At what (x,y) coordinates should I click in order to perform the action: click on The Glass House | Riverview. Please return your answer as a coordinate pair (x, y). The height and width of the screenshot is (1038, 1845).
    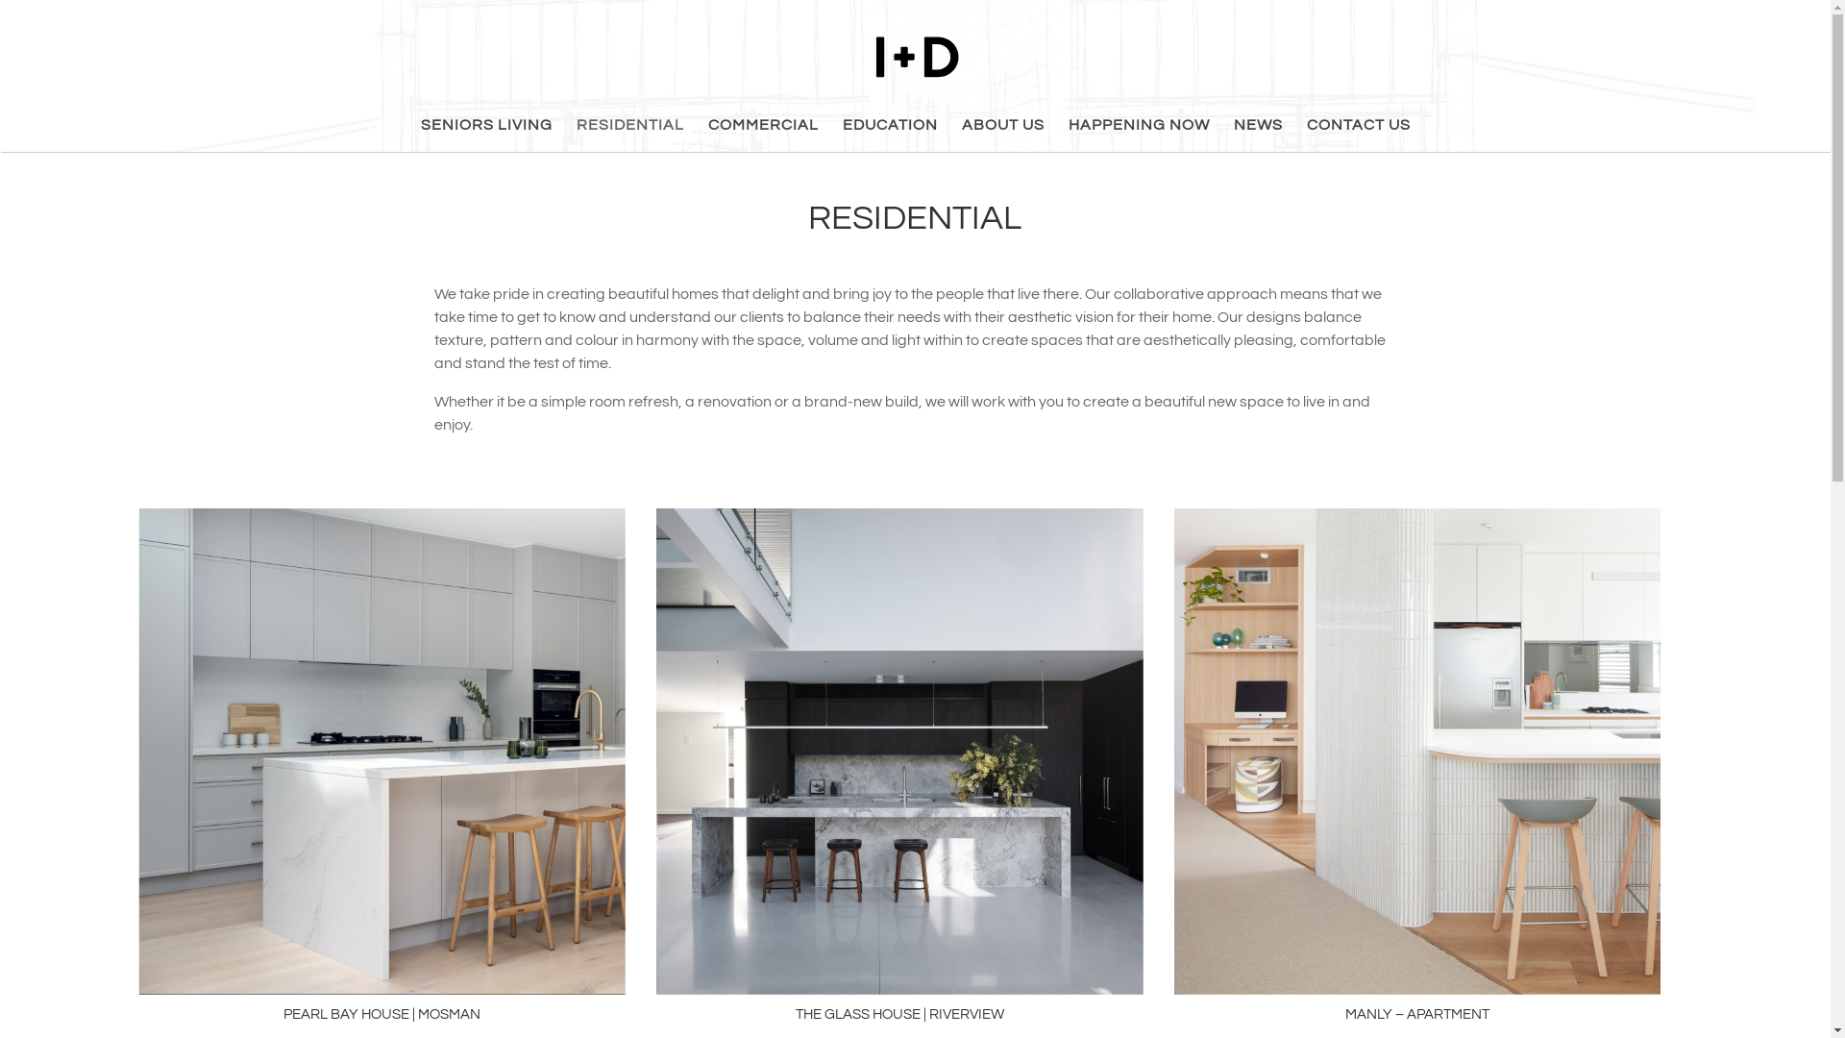
    Looking at the image, I should click on (899, 752).